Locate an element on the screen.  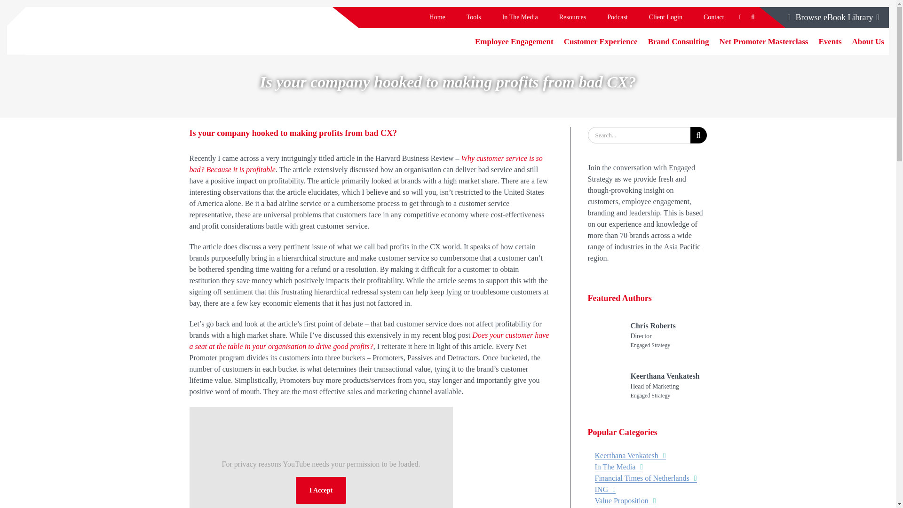
Tools is located at coordinates (473, 17).